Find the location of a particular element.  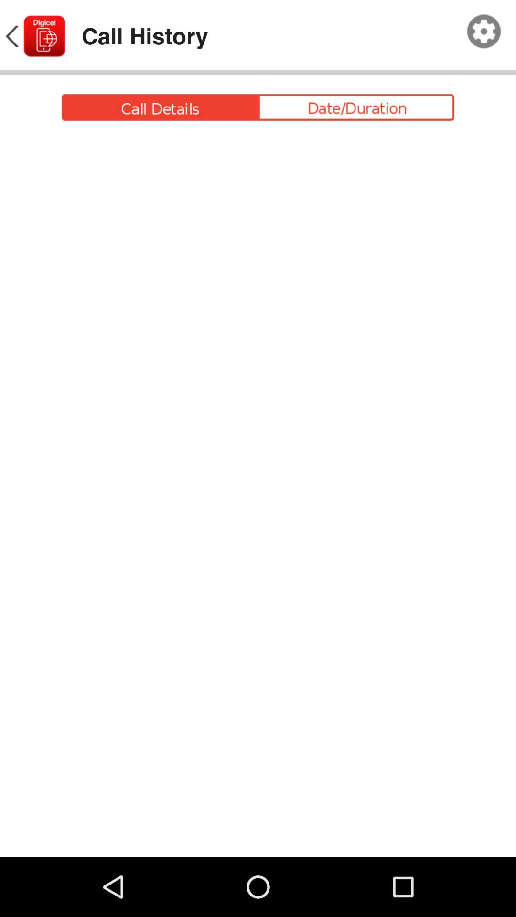

return to previous screen is located at coordinates (34, 36).